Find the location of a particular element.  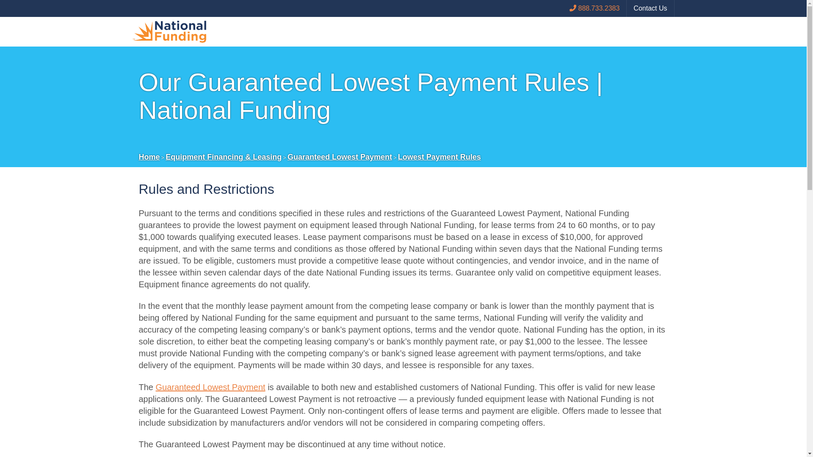

 888.733.2383 is located at coordinates (595, 8).